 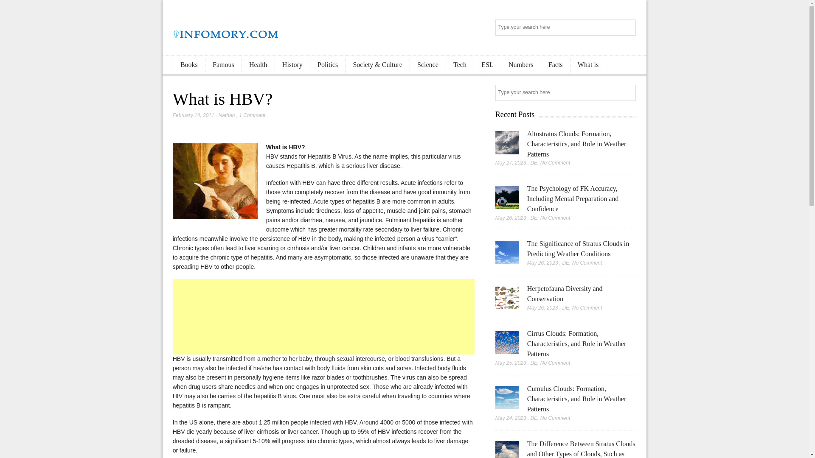 What do you see at coordinates (428, 65) in the screenshot?
I see `Science` at bounding box center [428, 65].